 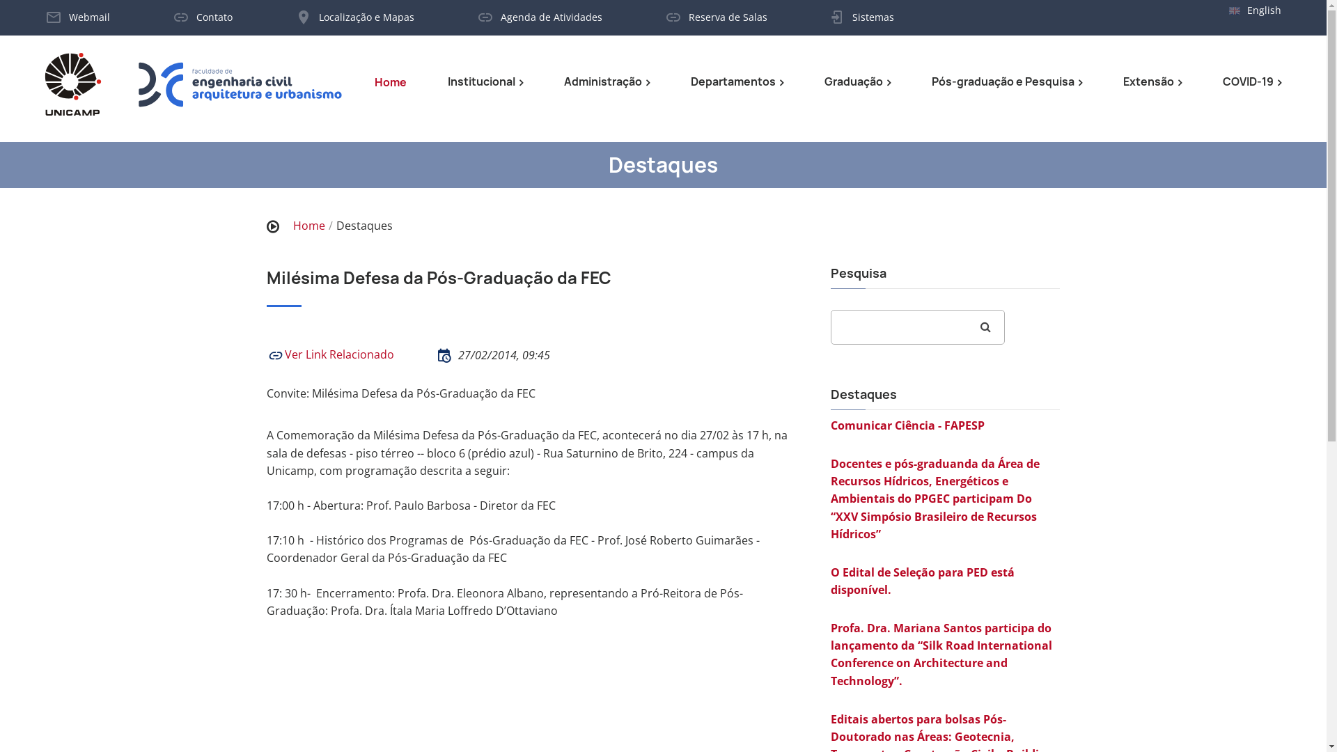 What do you see at coordinates (1252, 82) in the screenshot?
I see `COVID-19` at bounding box center [1252, 82].